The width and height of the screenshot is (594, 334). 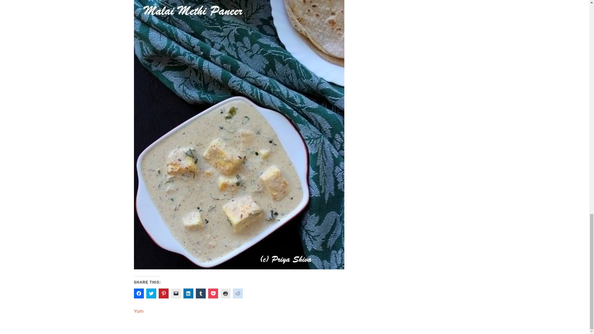 I want to click on Click to share on Pinterest, so click(x=163, y=293).